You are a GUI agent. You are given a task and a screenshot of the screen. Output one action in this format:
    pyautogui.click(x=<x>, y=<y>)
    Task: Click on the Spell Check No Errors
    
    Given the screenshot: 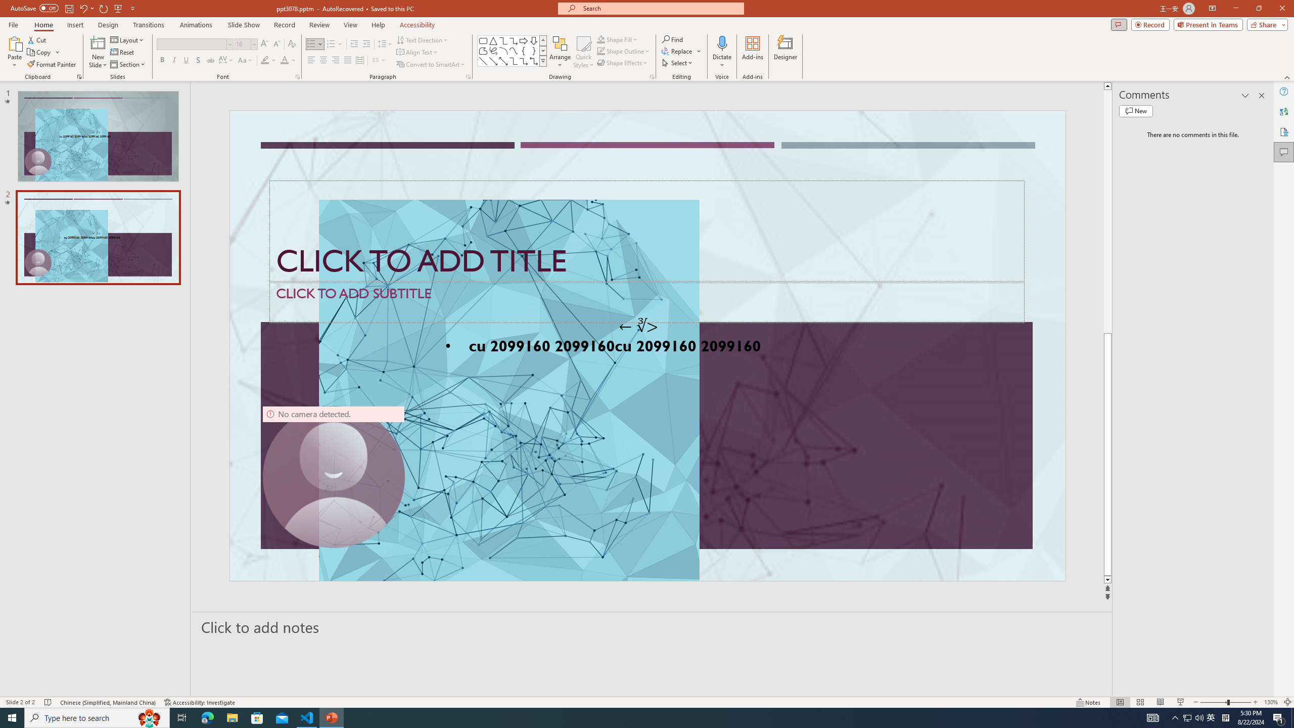 What is the action you would take?
    pyautogui.click(x=49, y=702)
    